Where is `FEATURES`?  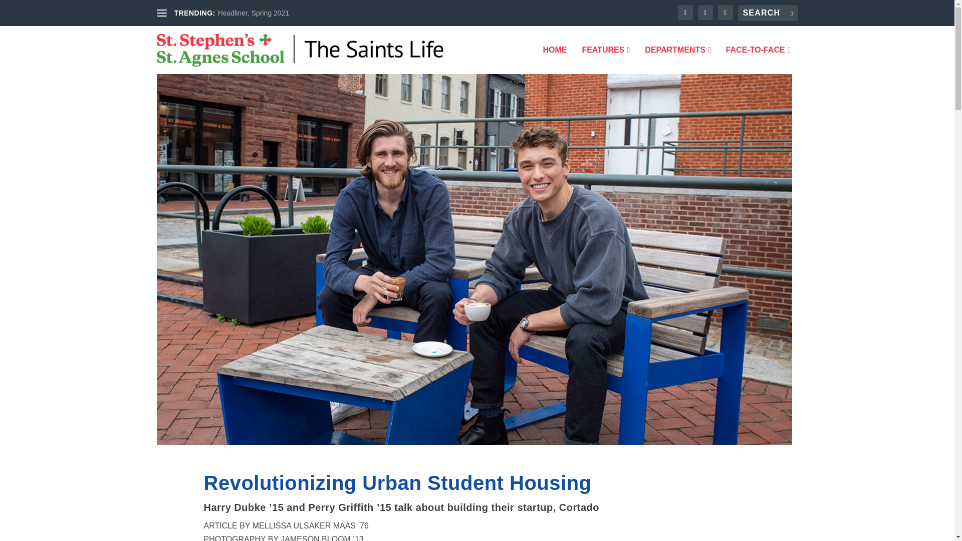 FEATURES is located at coordinates (606, 60).